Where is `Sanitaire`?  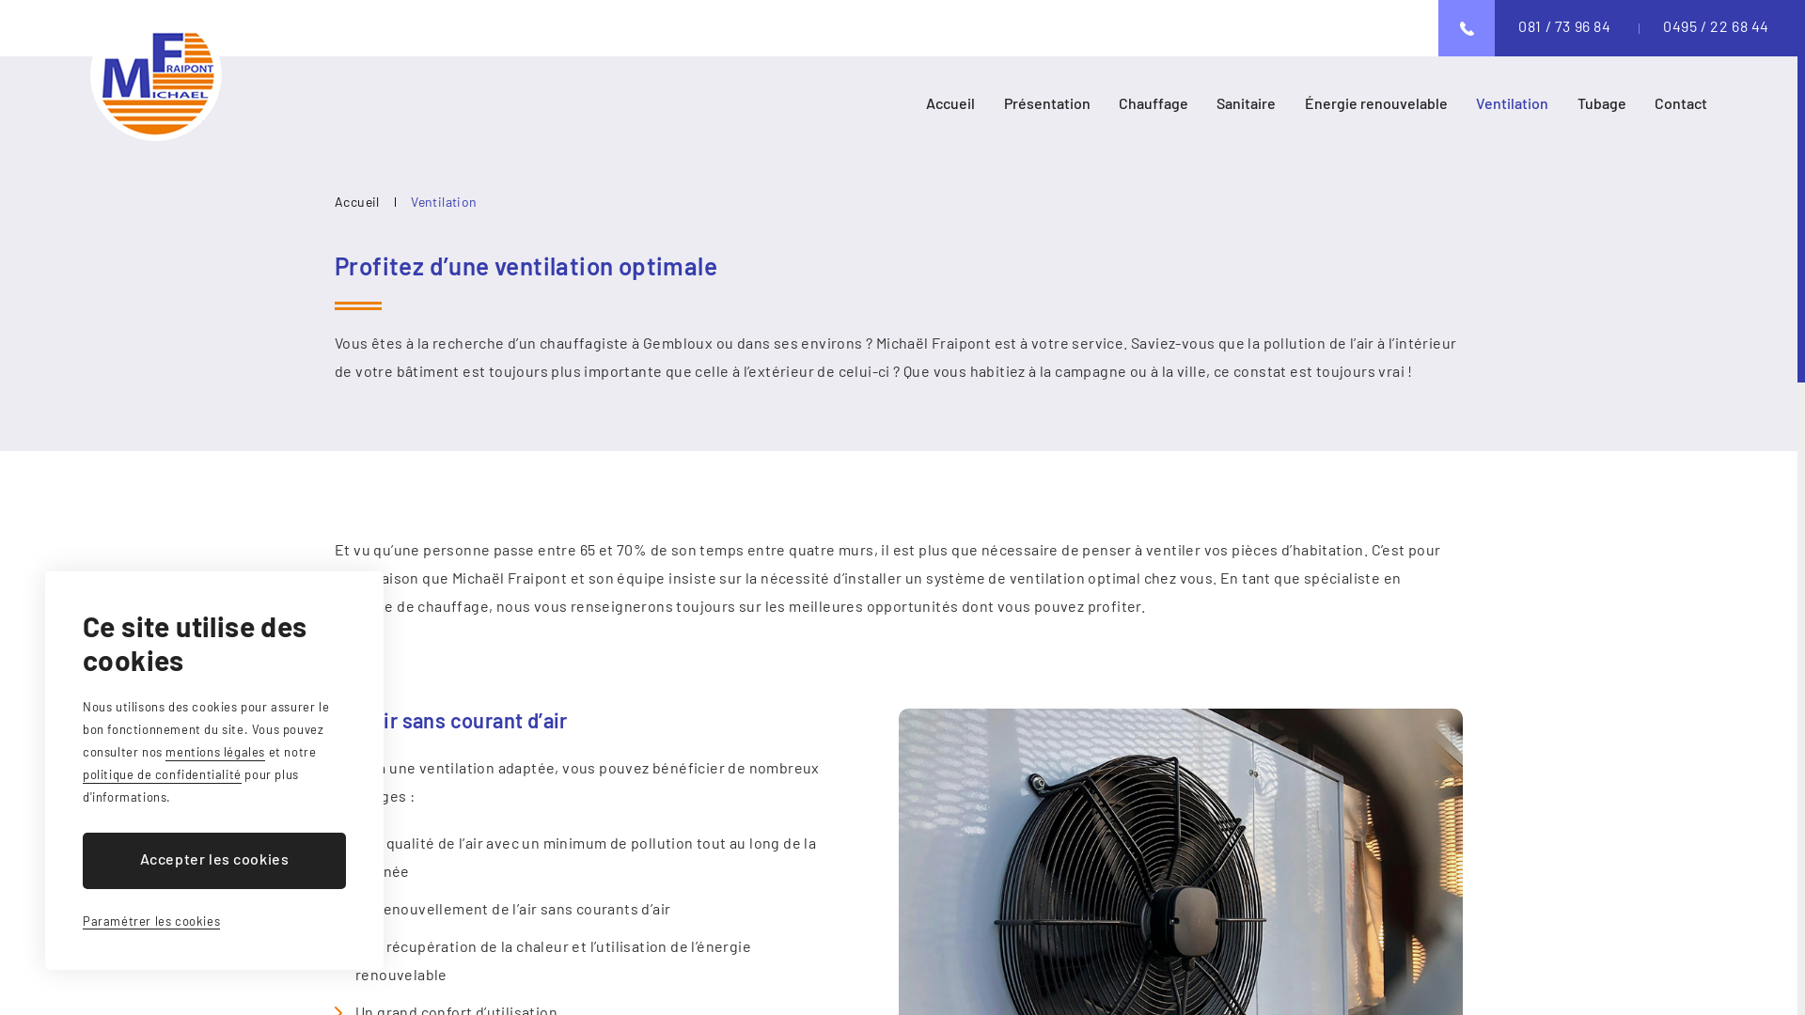
Sanitaire is located at coordinates (1247, 103).